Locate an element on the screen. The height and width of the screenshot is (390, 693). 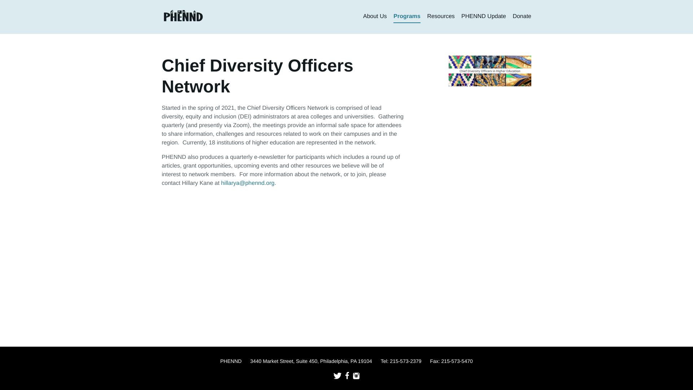
PHENND Update is located at coordinates (484, 17).